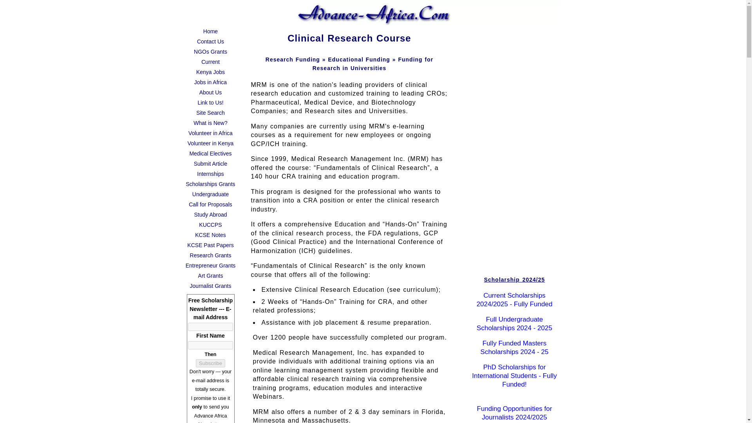  Describe the element at coordinates (210, 31) in the screenshot. I see `Home` at that location.